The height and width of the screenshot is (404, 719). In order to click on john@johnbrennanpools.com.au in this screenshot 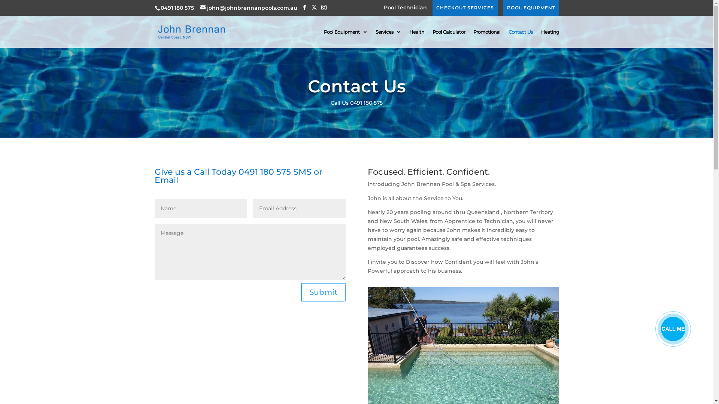, I will do `click(249, 8)`.